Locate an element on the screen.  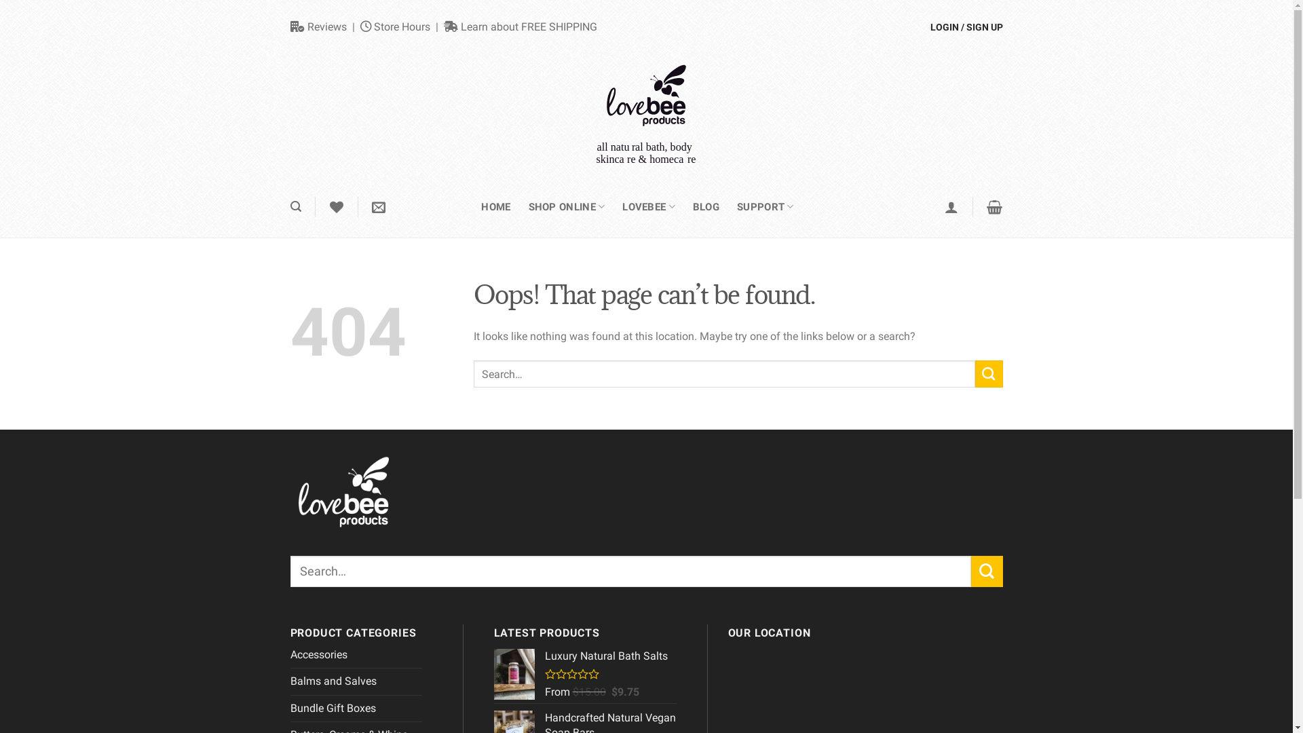
Reviews is located at coordinates (319, 27).